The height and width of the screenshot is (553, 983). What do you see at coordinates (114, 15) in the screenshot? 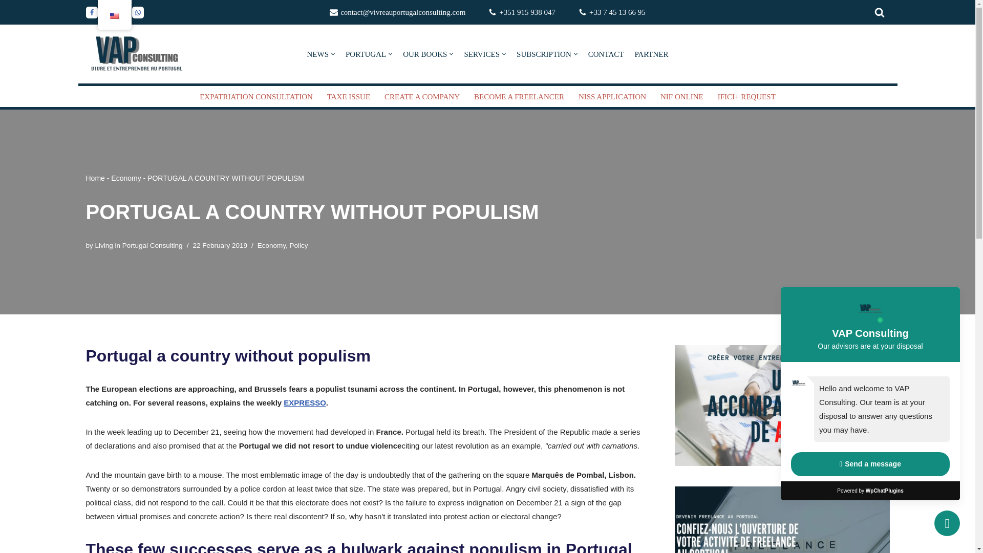
I see `English` at bounding box center [114, 15].